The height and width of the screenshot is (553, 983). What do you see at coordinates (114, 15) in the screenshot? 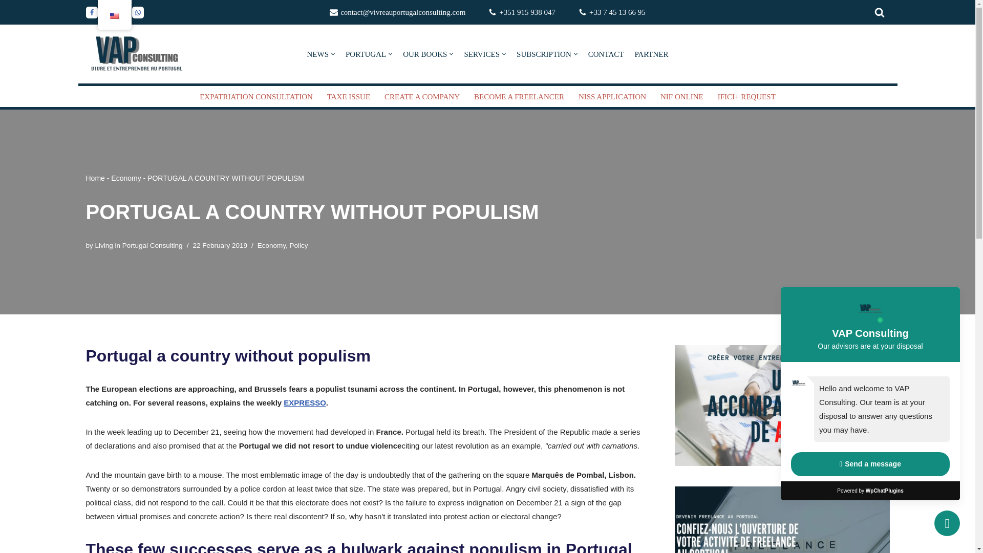
I see `English` at bounding box center [114, 15].